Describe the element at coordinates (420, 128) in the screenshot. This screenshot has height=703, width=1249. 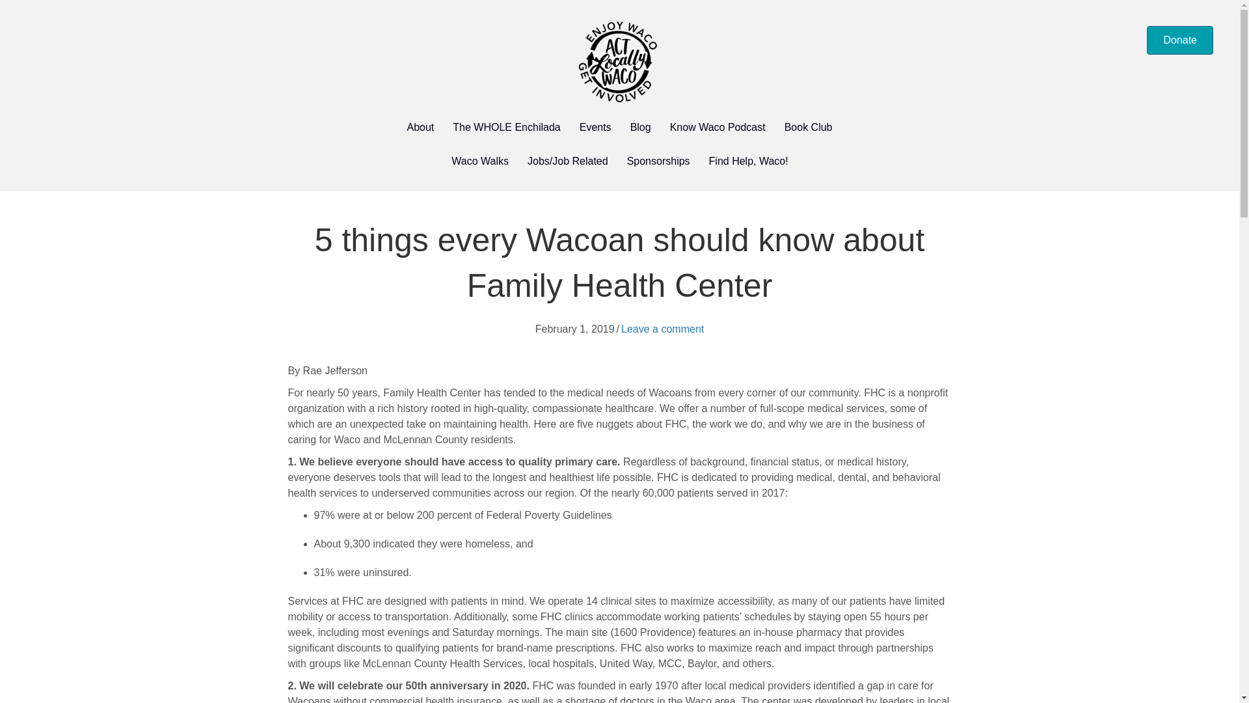
I see `About` at that location.